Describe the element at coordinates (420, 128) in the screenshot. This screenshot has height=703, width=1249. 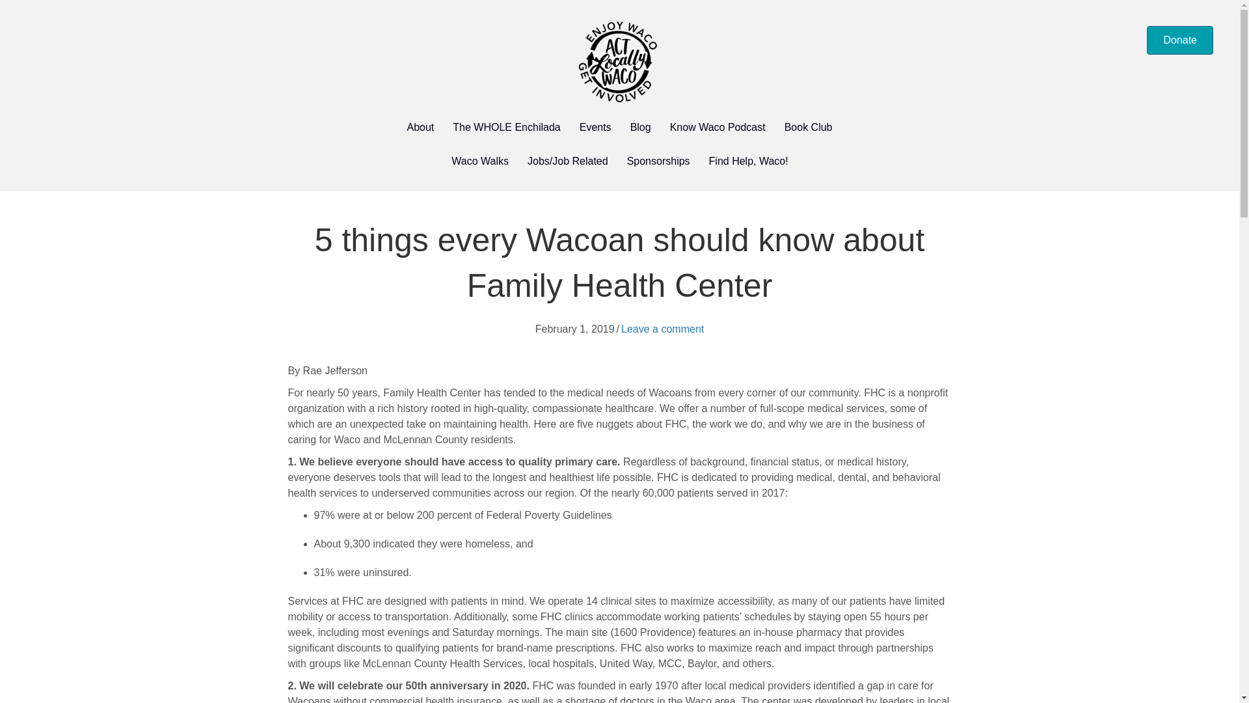
I see `About` at that location.